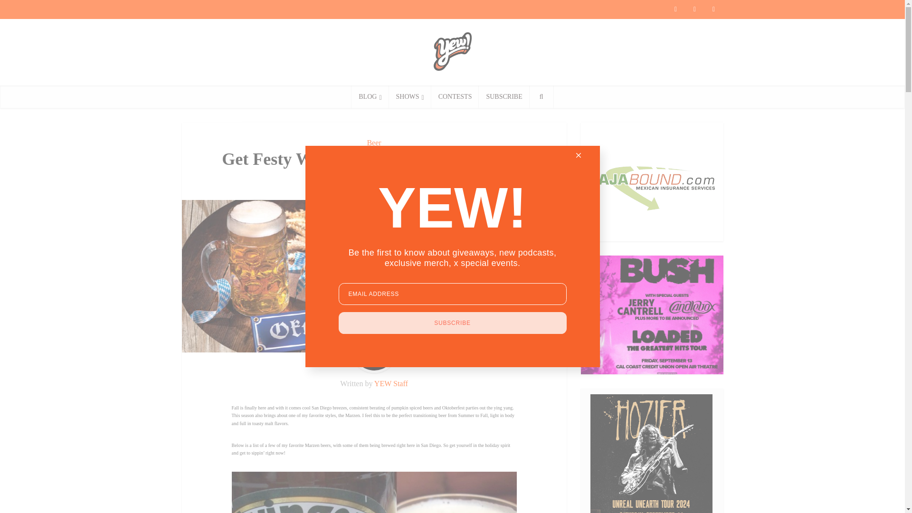 This screenshot has height=513, width=912. Describe the element at coordinates (390, 384) in the screenshot. I see `YEW Staff` at that location.